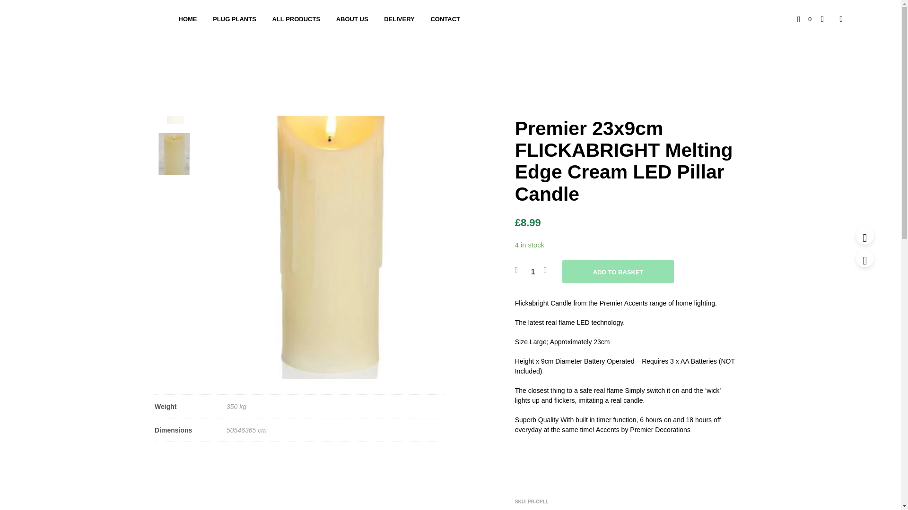 The image size is (908, 510). Describe the element at coordinates (550, 85) in the screenshot. I see `CHRISTMAS` at that location.